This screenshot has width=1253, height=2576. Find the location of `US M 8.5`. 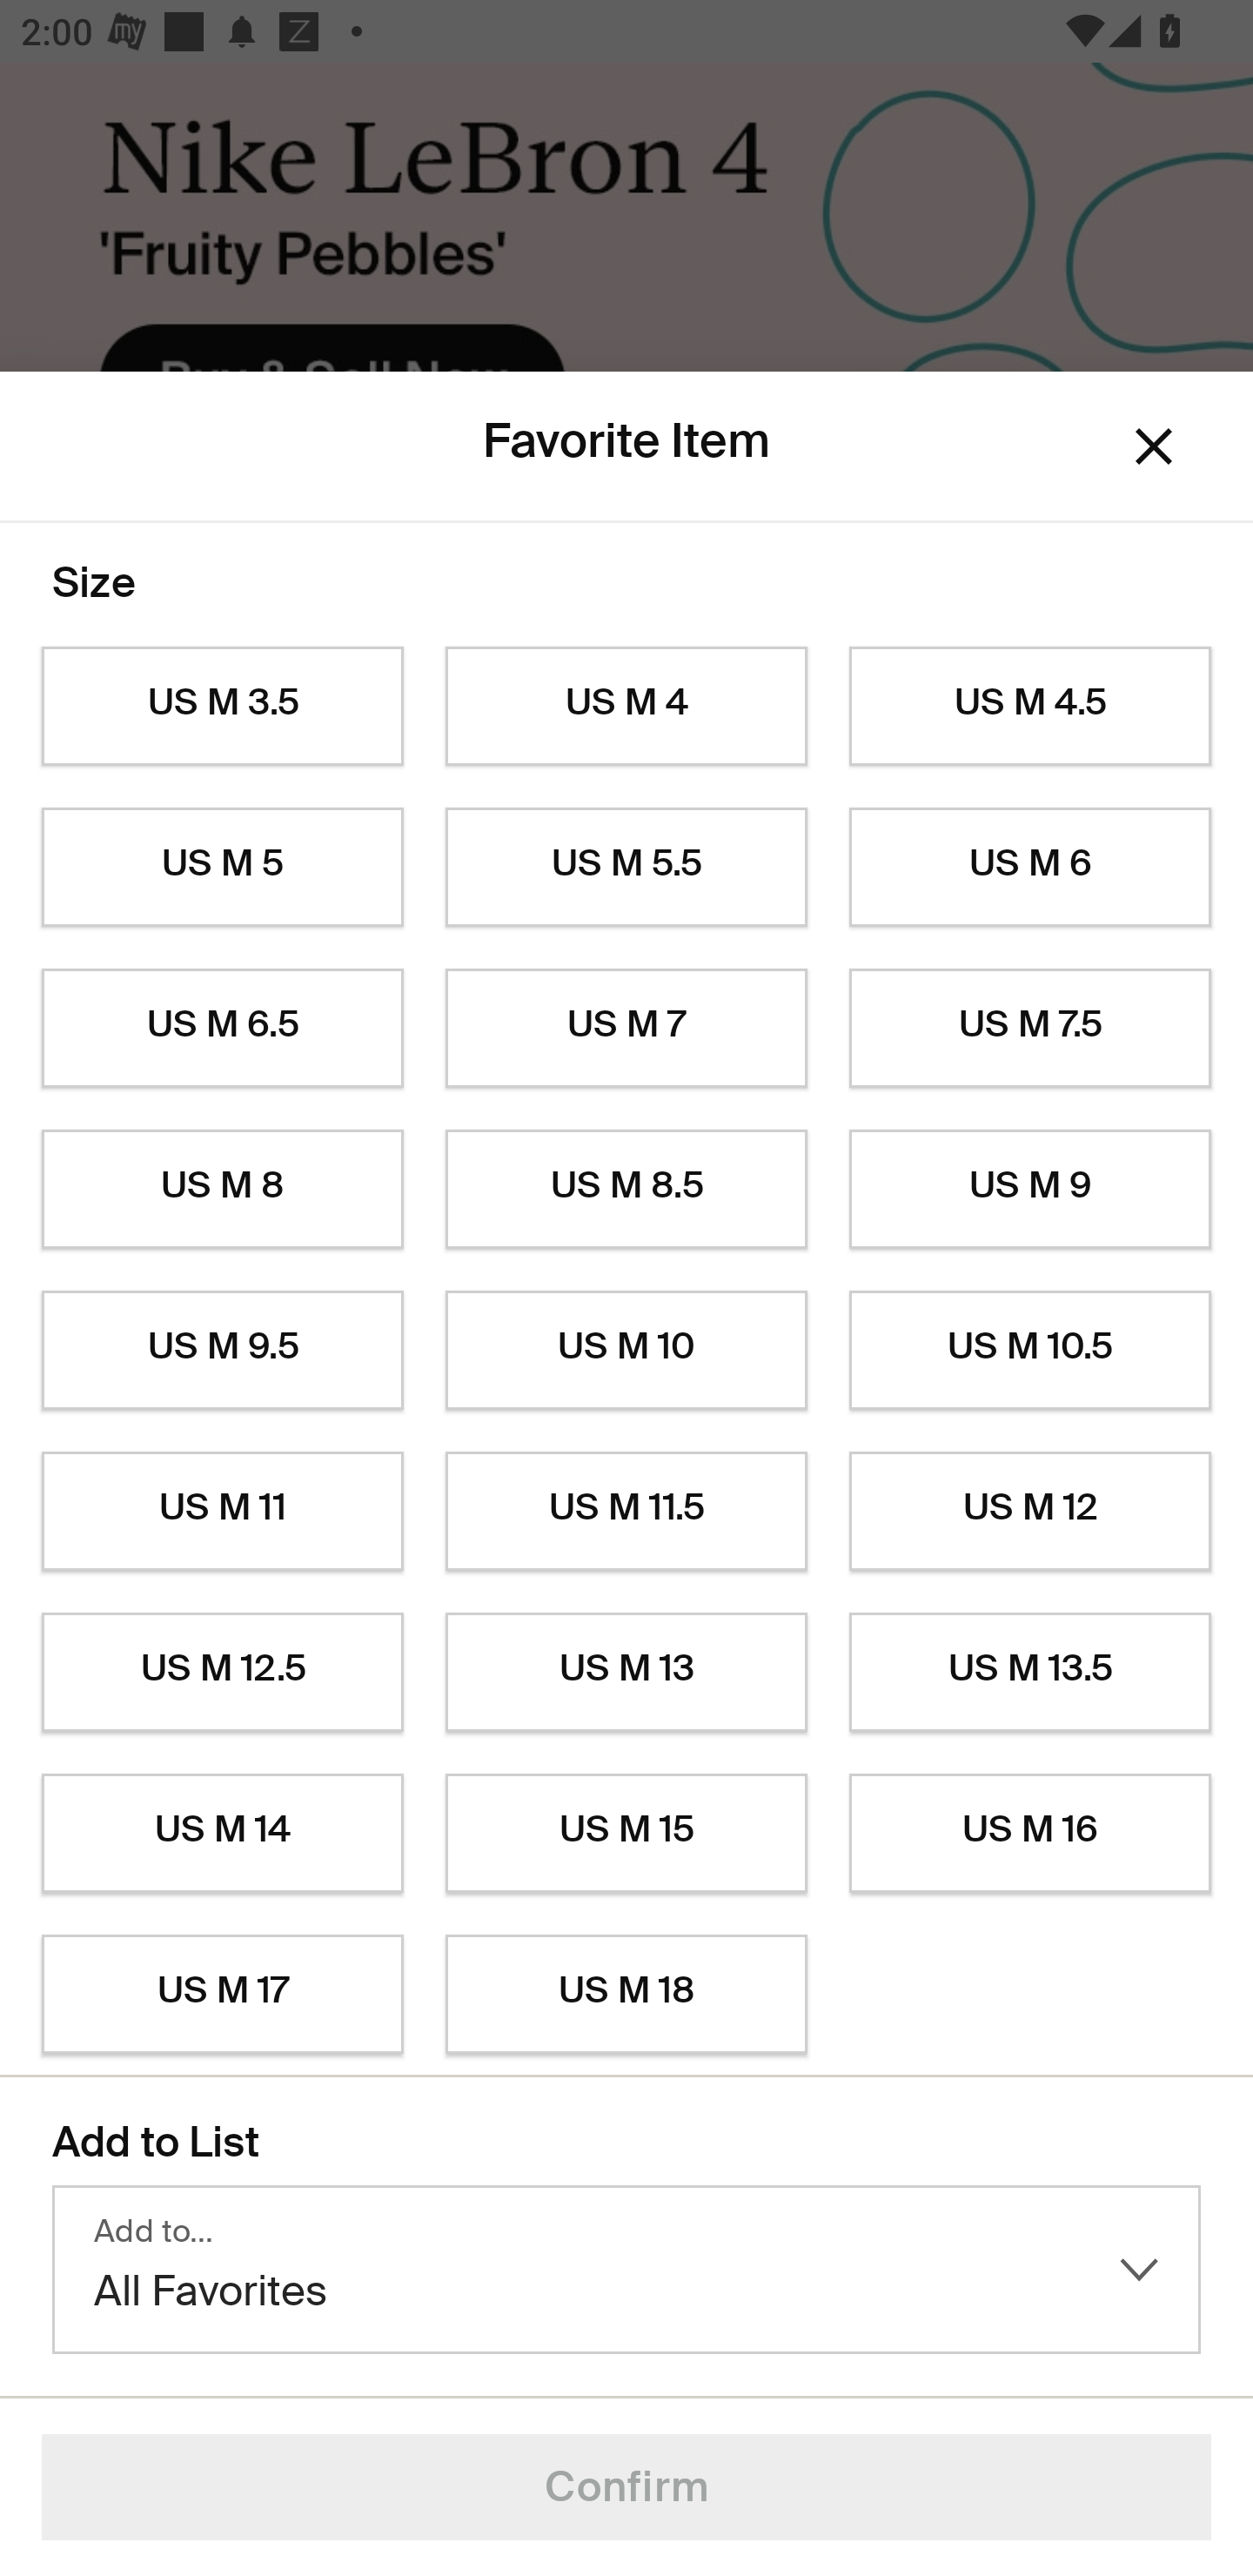

US M 8.5 is located at coordinates (626, 1190).